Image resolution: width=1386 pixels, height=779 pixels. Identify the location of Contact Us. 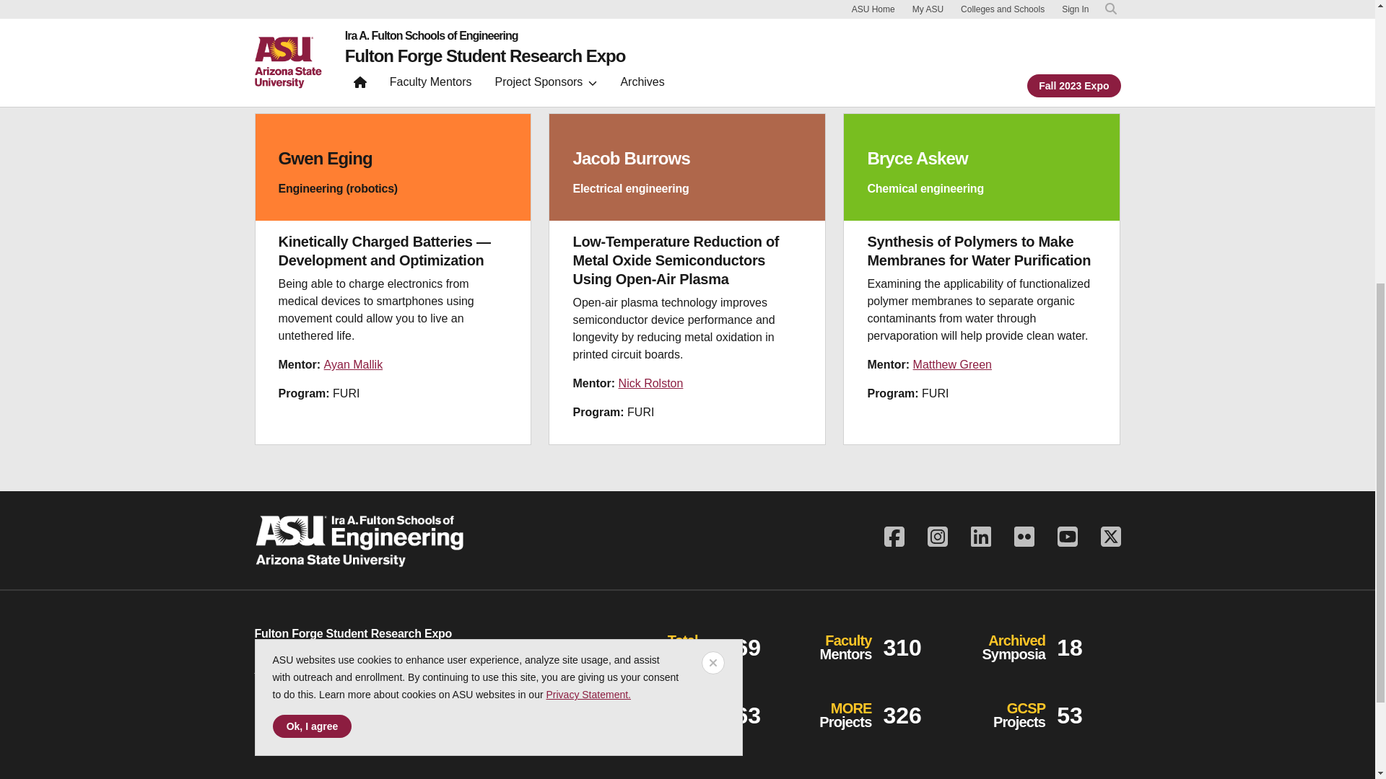
(282, 668).